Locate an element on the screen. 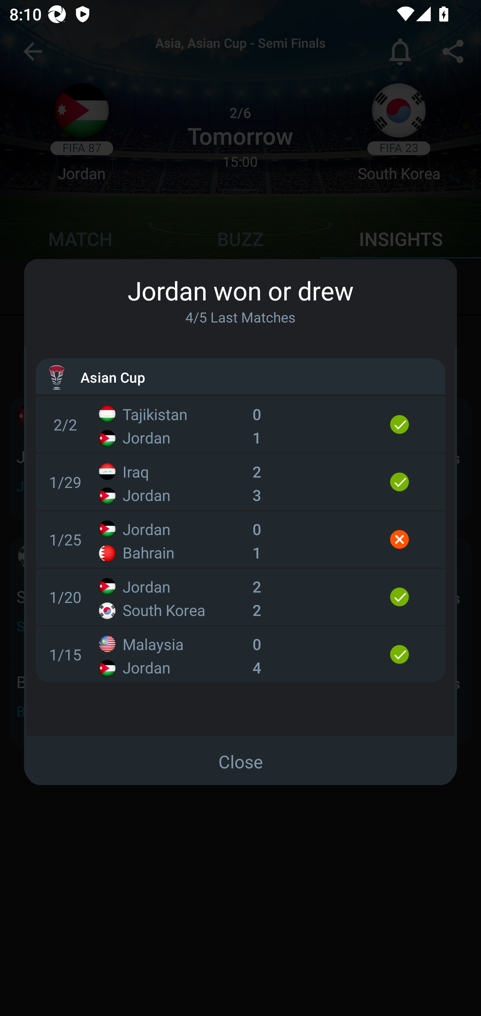 The width and height of the screenshot is (481, 1016). 1/29 Iraq 2 Jordan 3 is located at coordinates (240, 482).